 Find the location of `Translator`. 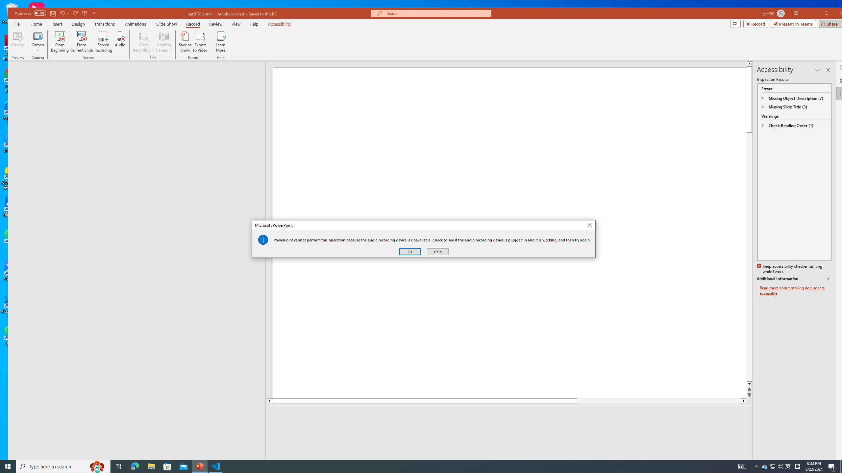

Translator is located at coordinates (790, 269).